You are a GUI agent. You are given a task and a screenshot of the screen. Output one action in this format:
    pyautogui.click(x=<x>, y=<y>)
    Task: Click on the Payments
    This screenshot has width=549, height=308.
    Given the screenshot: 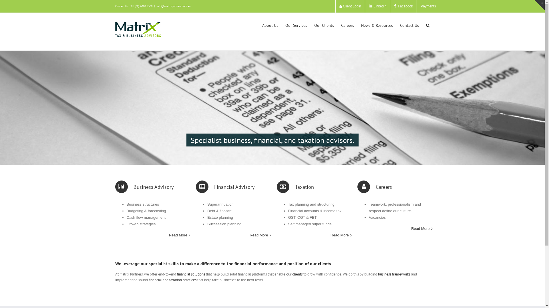 What is the action you would take?
    pyautogui.click(x=428, y=6)
    